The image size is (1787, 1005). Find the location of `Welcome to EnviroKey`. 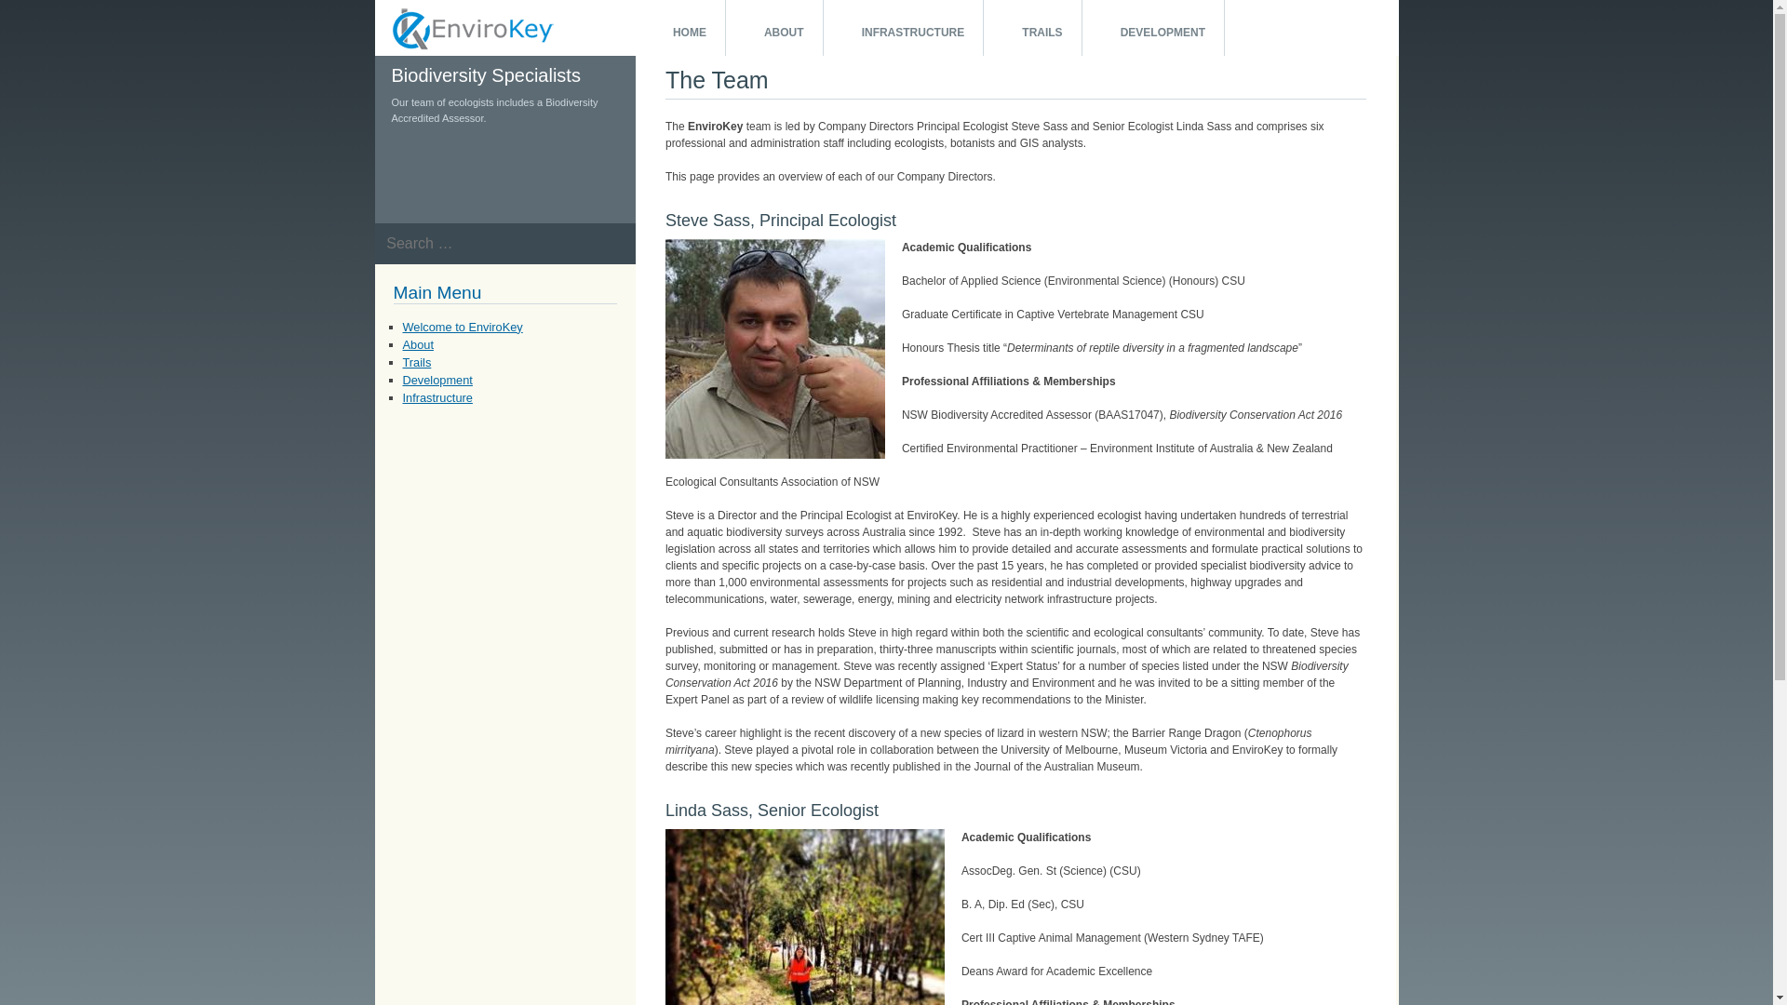

Welcome to EnviroKey is located at coordinates (462, 328).